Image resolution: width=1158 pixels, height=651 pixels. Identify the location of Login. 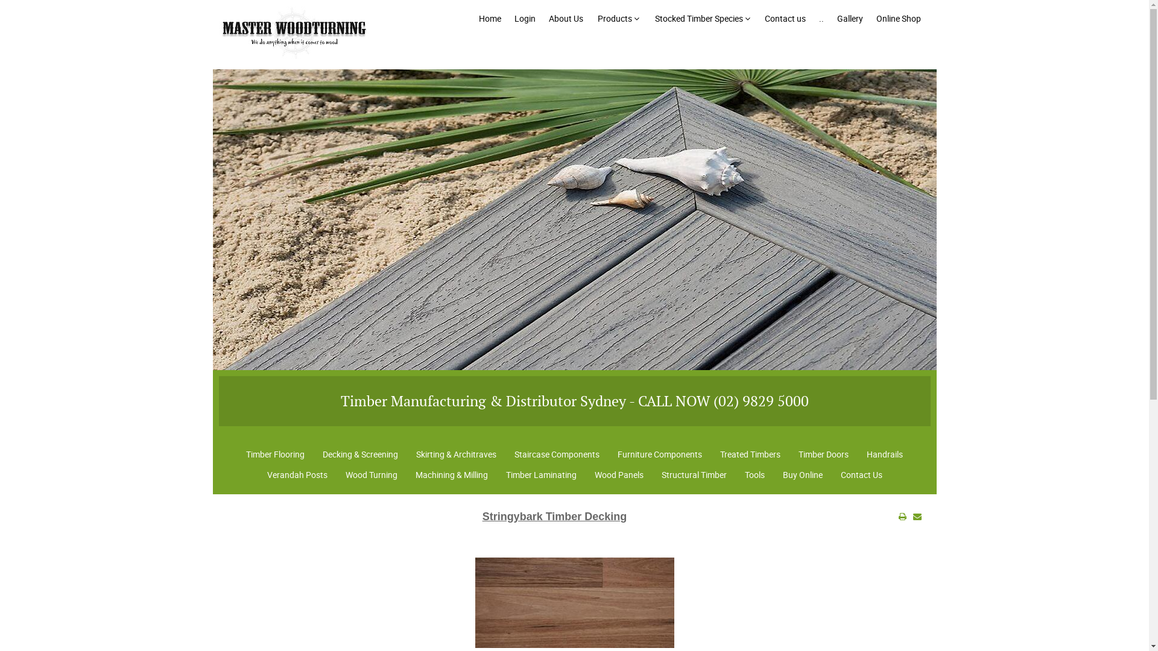
(525, 19).